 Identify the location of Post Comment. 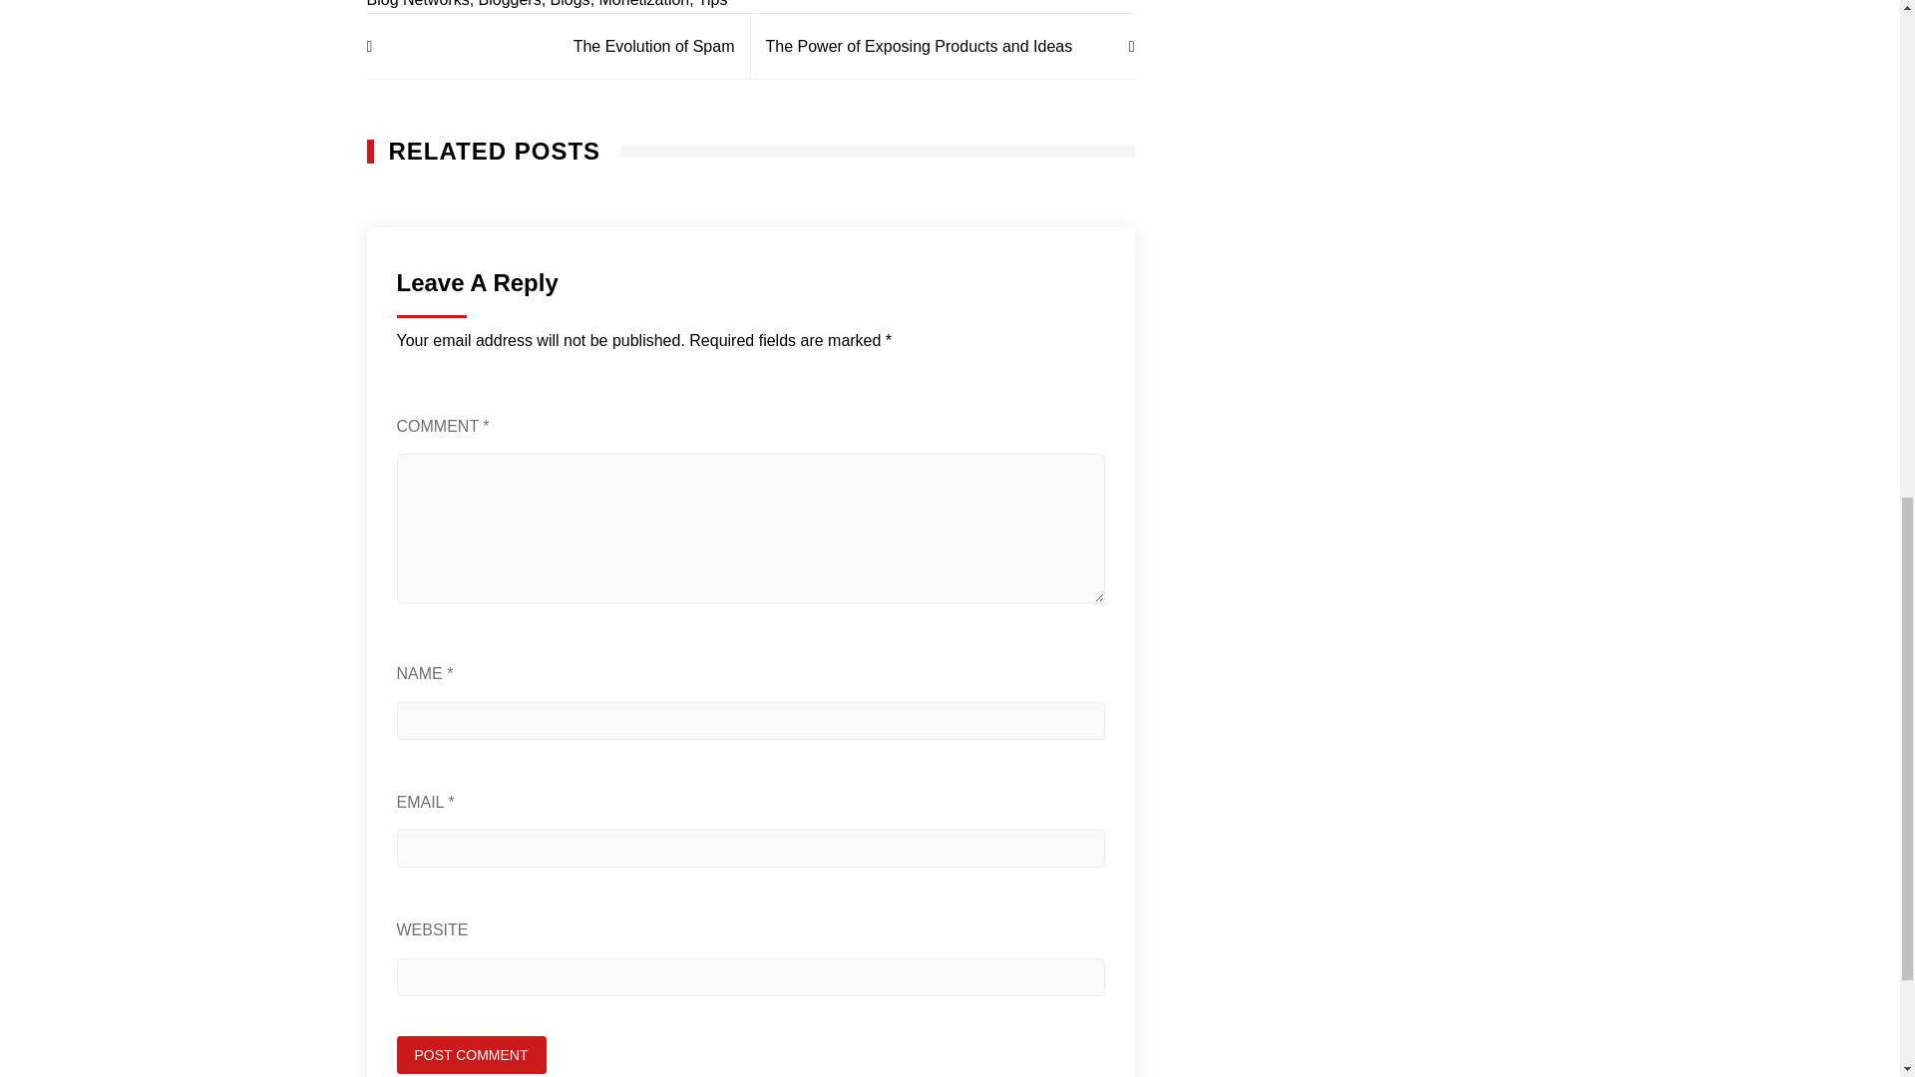
(471, 1054).